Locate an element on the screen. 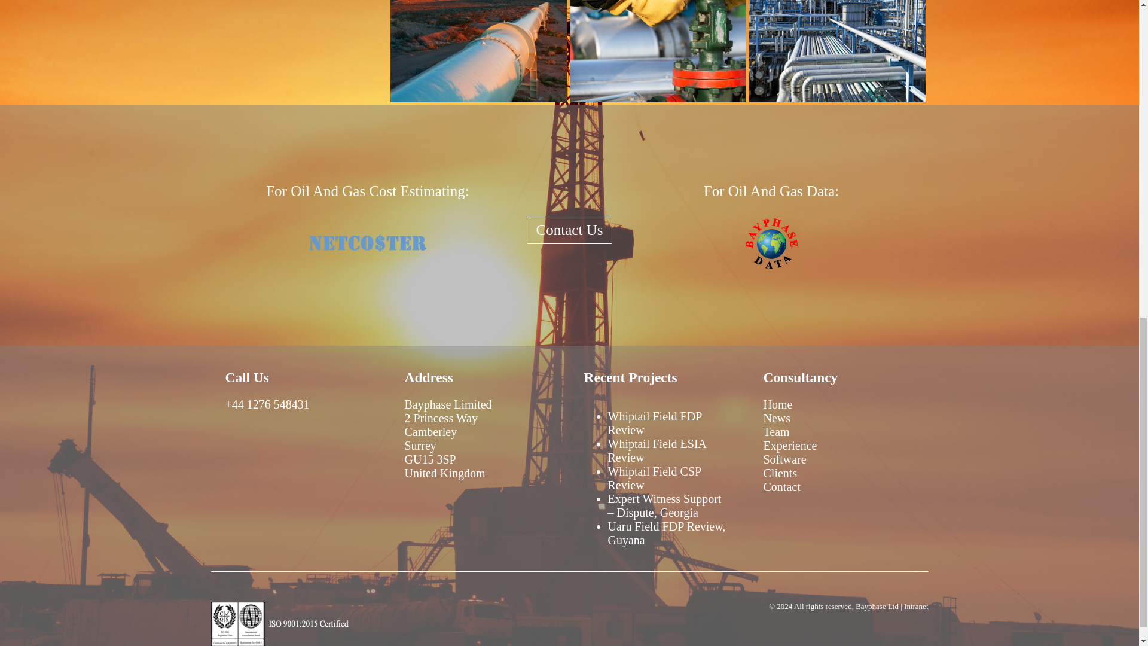 This screenshot has width=1148, height=646. Whiptail Field FDP Review is located at coordinates (654, 423).